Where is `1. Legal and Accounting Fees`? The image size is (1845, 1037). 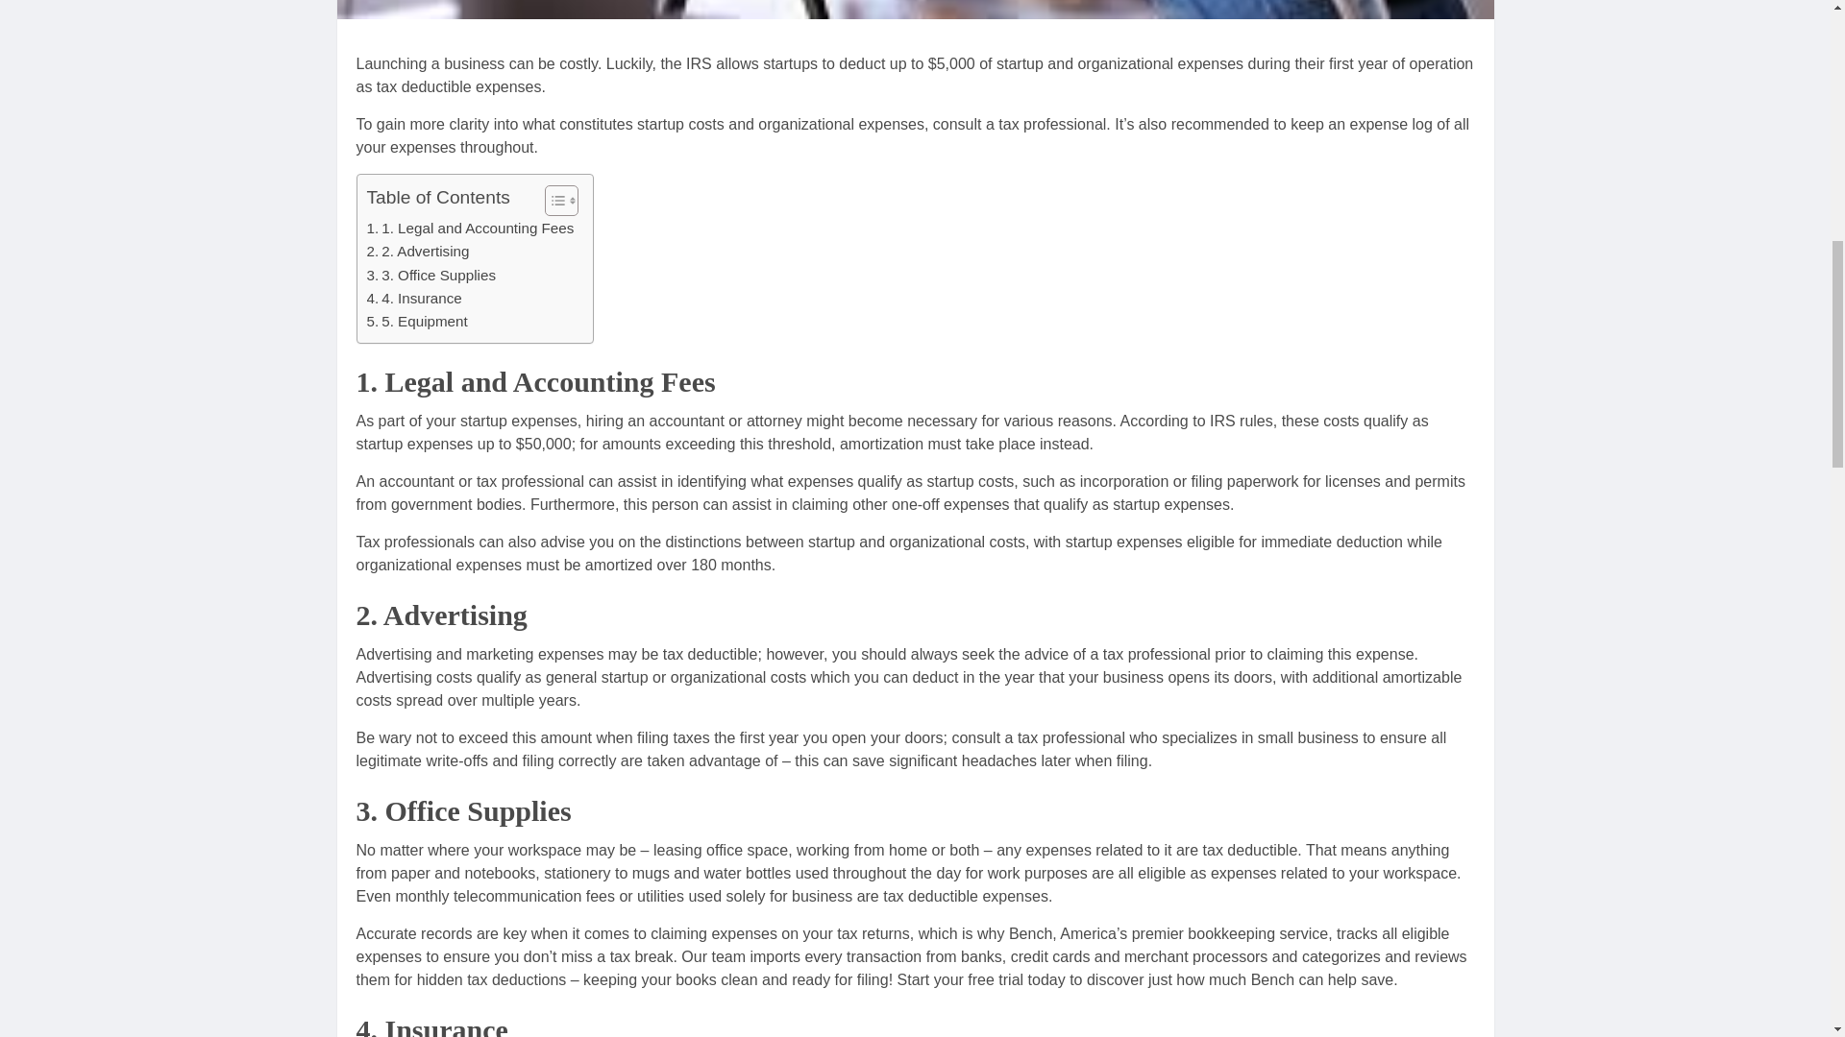
1. Legal and Accounting Fees is located at coordinates (471, 228).